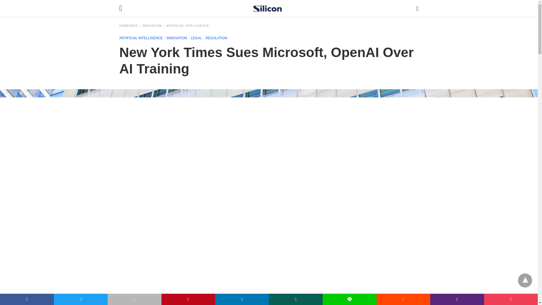 This screenshot has width=542, height=305. I want to click on Homepage, so click(130, 26).